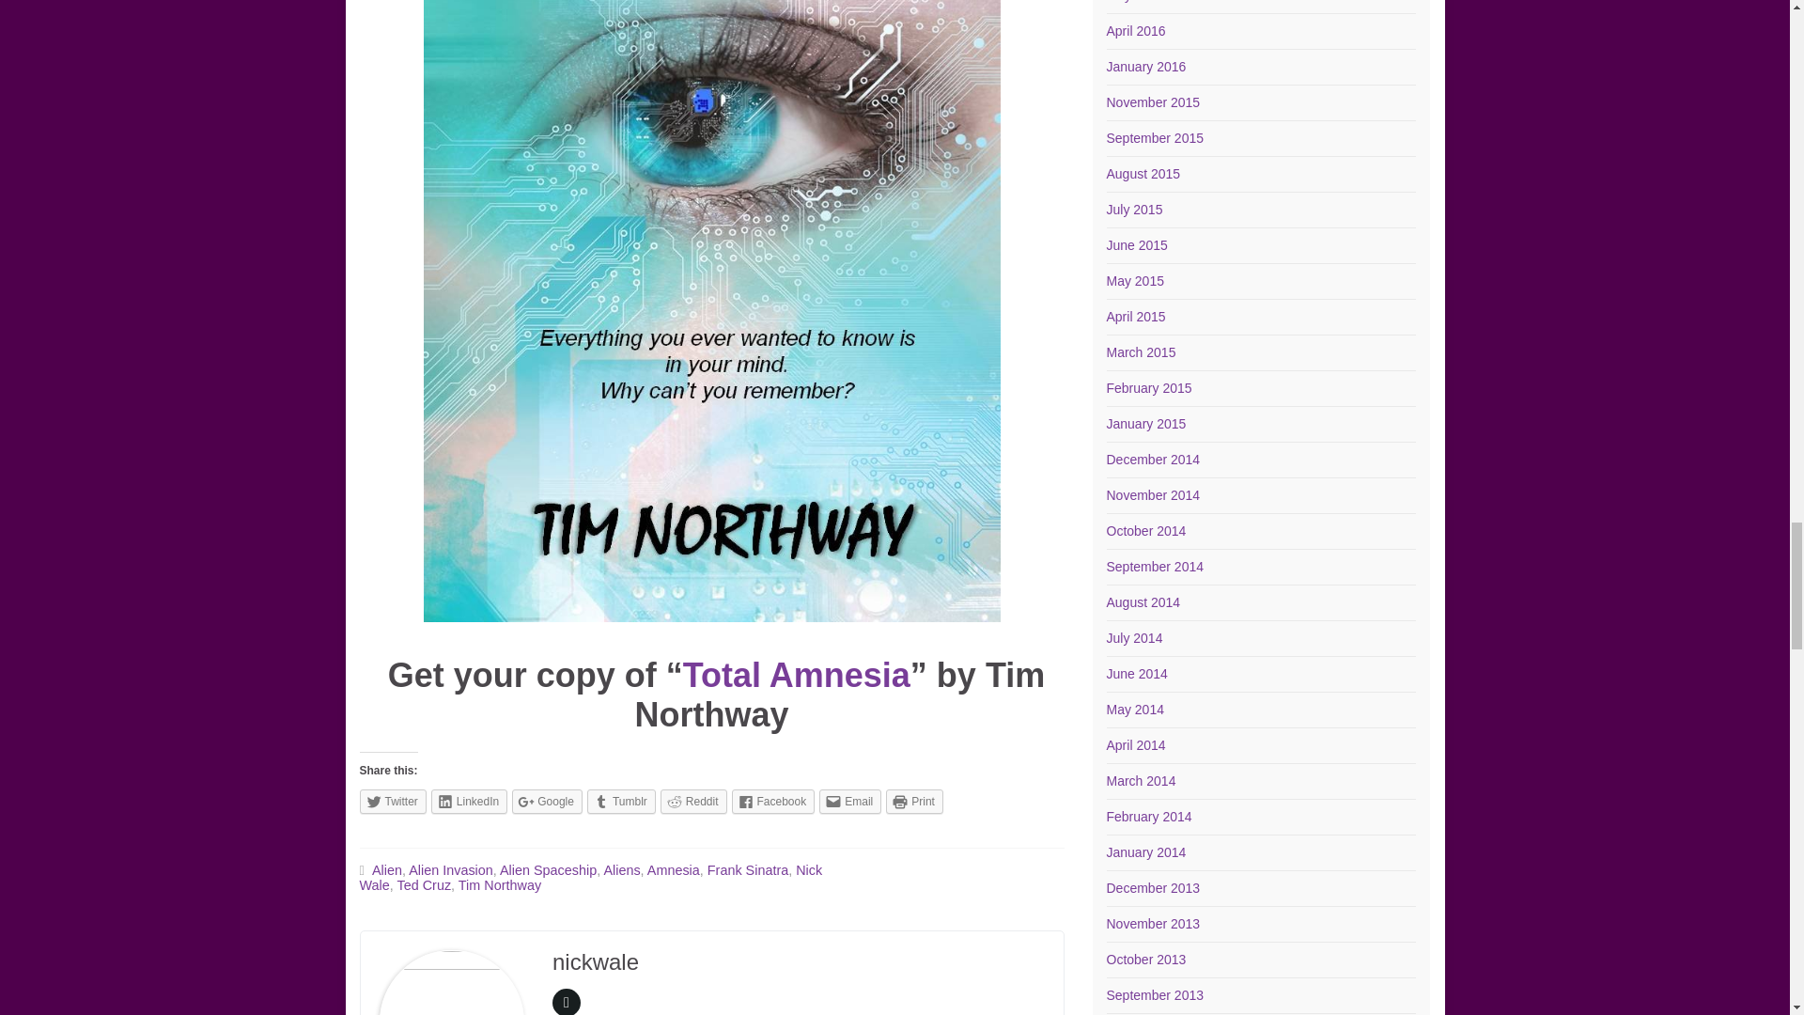  I want to click on LinkedIn, so click(468, 802).